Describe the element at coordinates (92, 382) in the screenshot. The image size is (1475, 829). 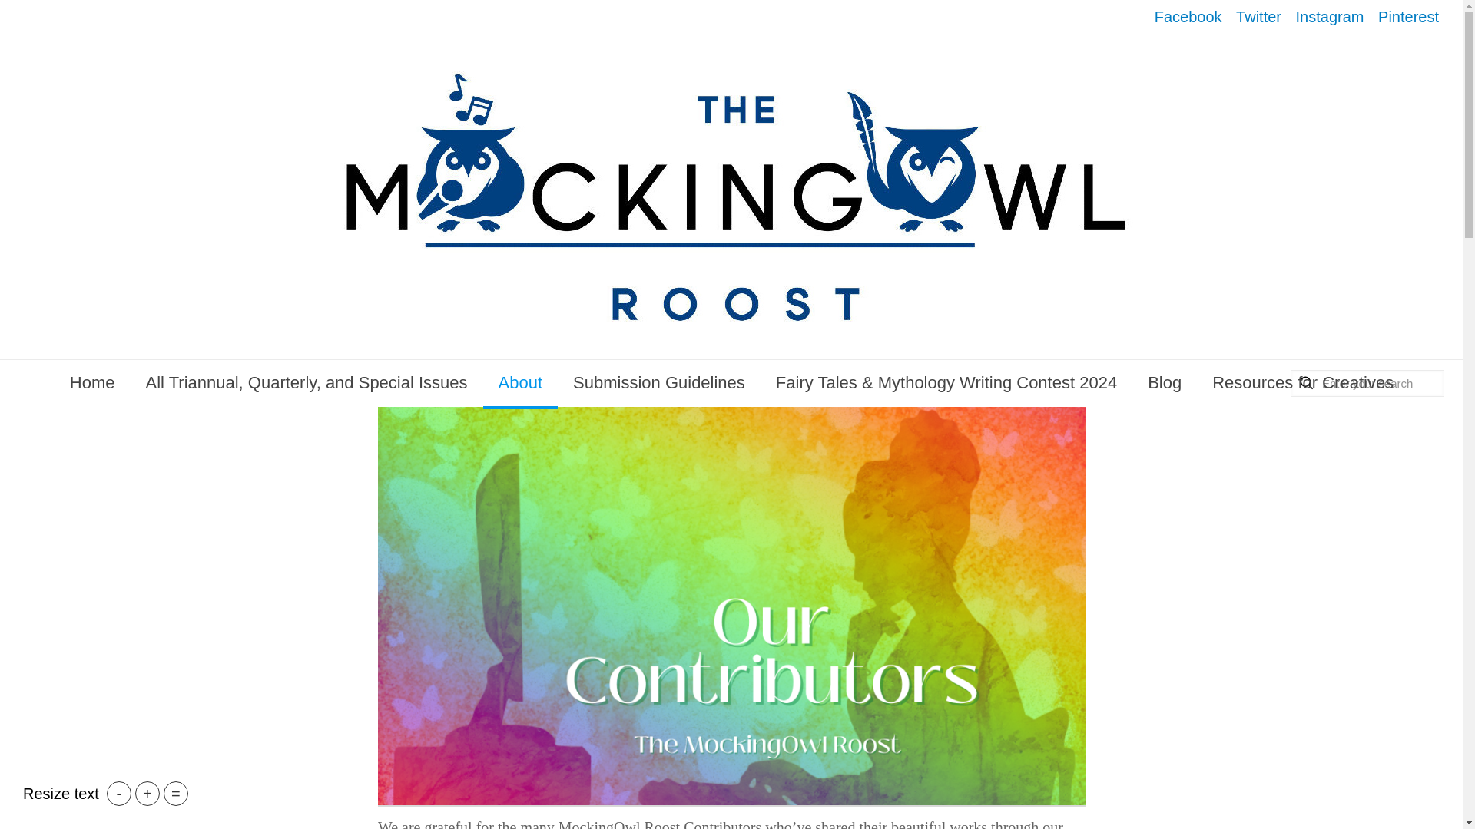
I see `Home` at that location.